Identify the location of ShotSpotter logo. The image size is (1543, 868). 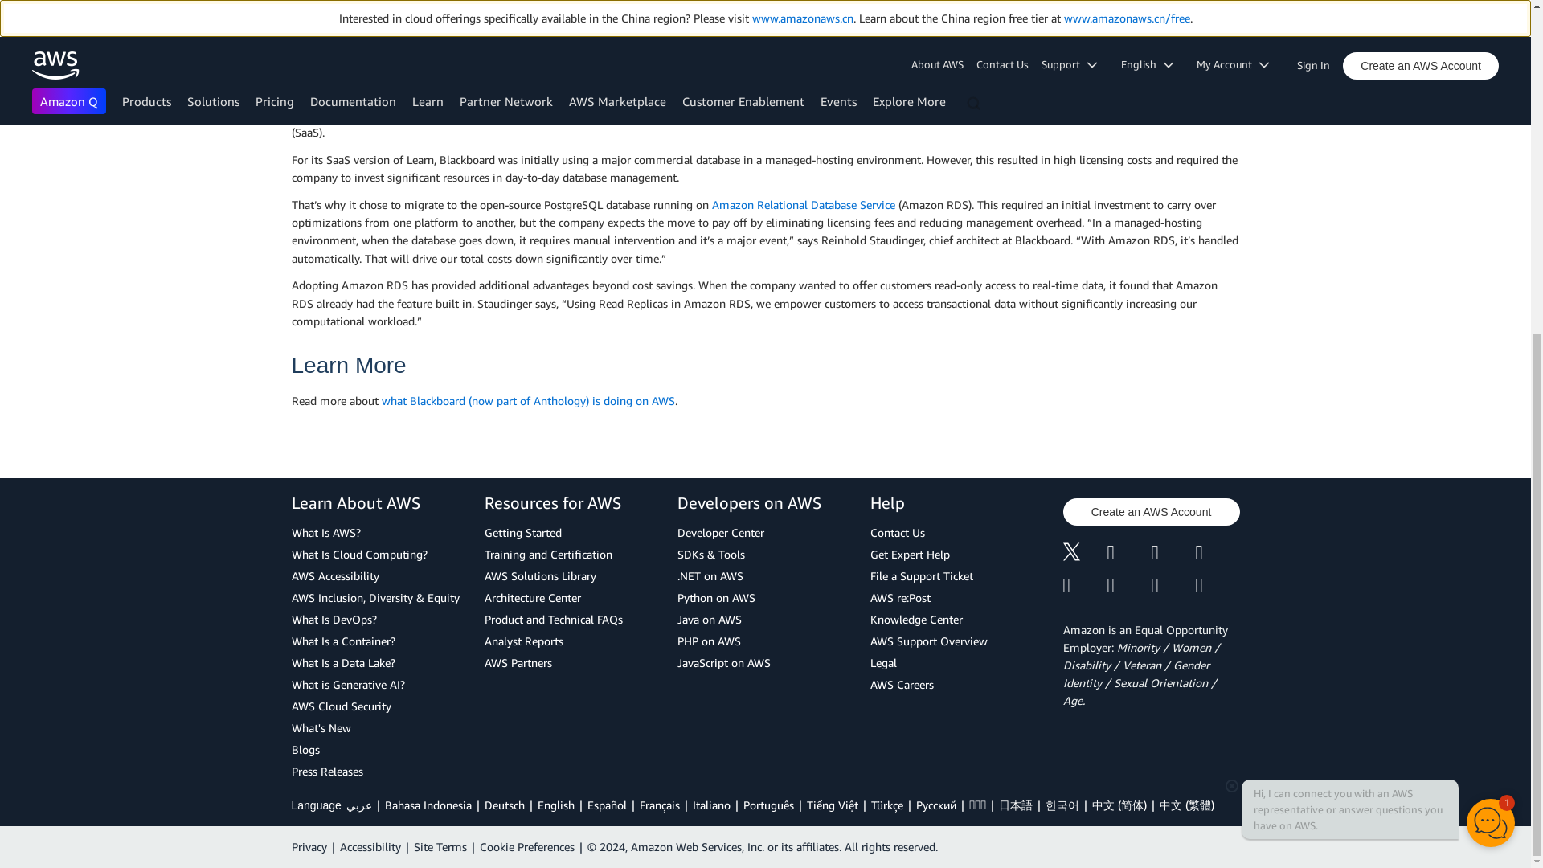
(765, 35).